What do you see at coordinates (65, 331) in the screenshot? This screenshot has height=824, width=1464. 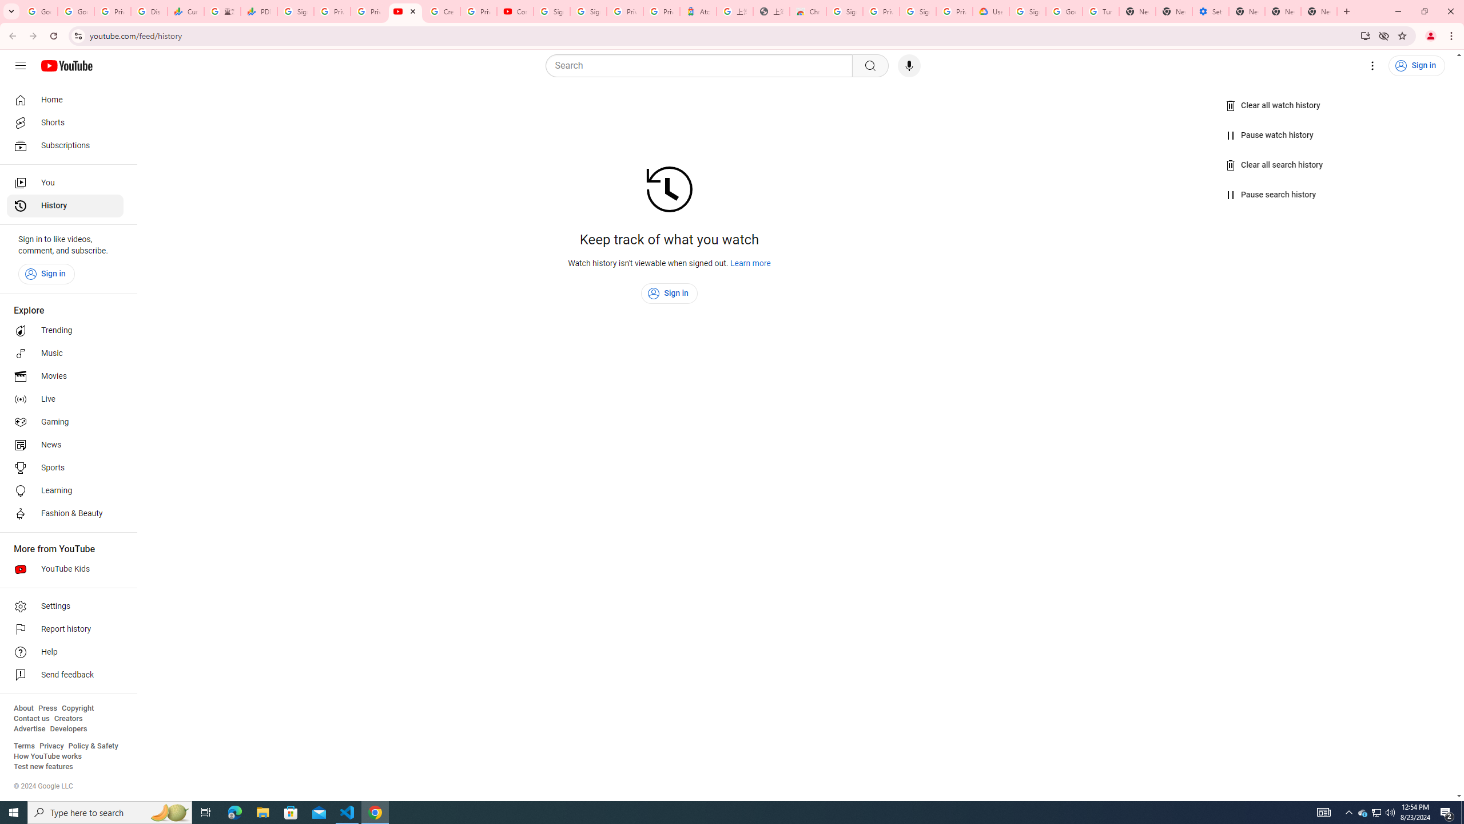 I see `Trending` at bounding box center [65, 331].